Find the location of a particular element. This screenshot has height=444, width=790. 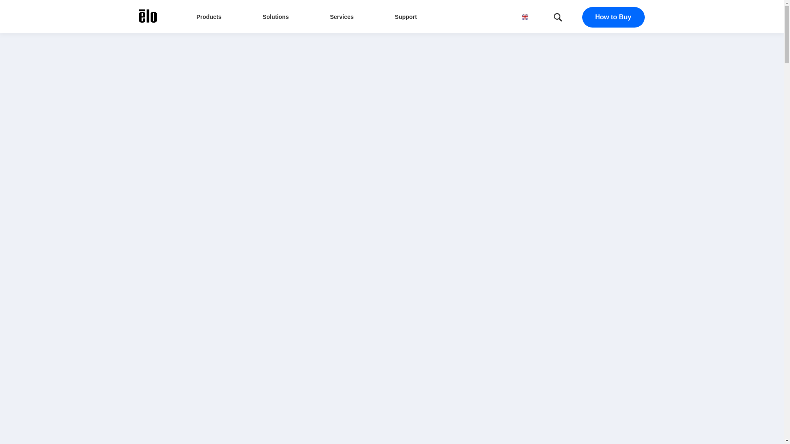

How to Buy is located at coordinates (613, 17).